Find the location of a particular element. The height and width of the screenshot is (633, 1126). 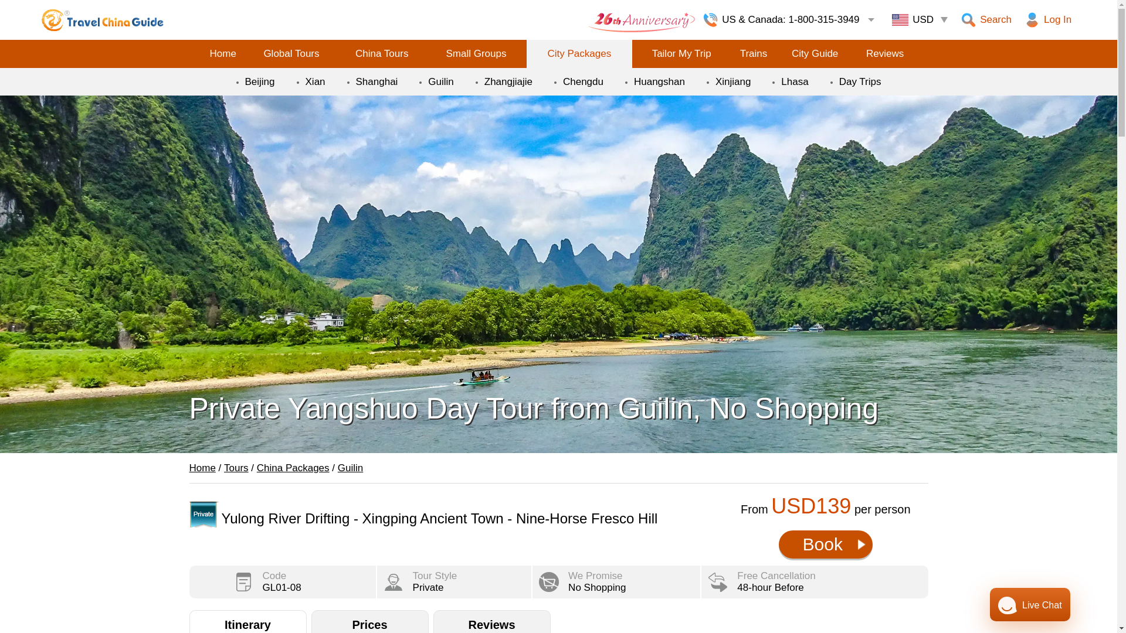

Book is located at coordinates (826, 544).